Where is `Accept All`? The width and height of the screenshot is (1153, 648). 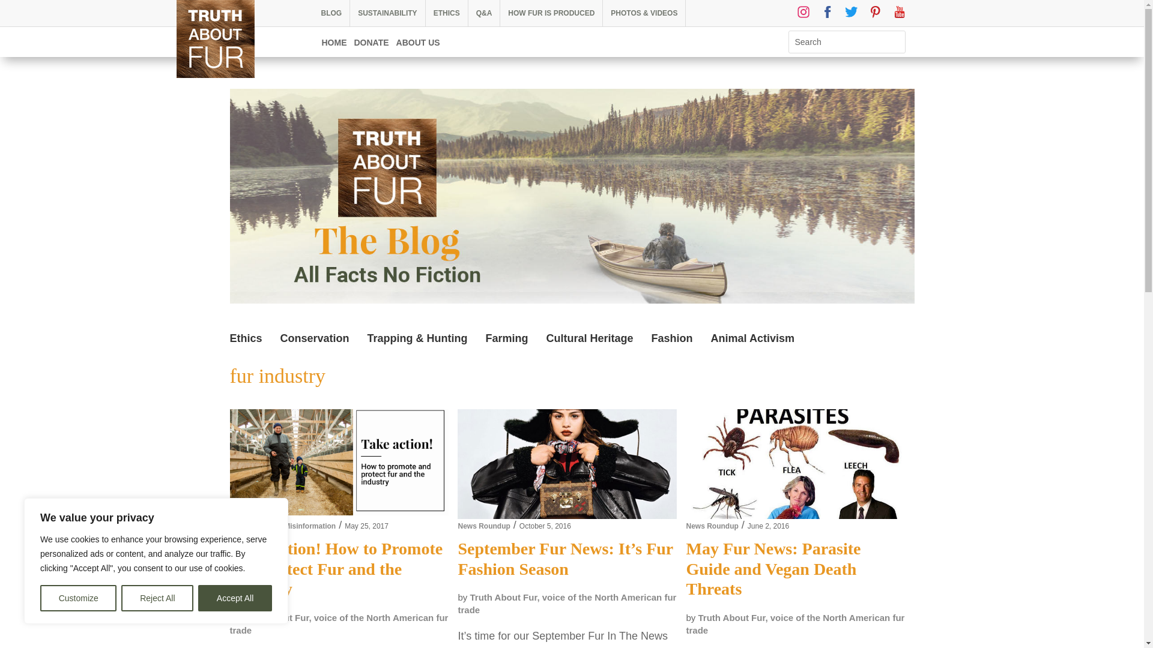 Accept All is located at coordinates (235, 598).